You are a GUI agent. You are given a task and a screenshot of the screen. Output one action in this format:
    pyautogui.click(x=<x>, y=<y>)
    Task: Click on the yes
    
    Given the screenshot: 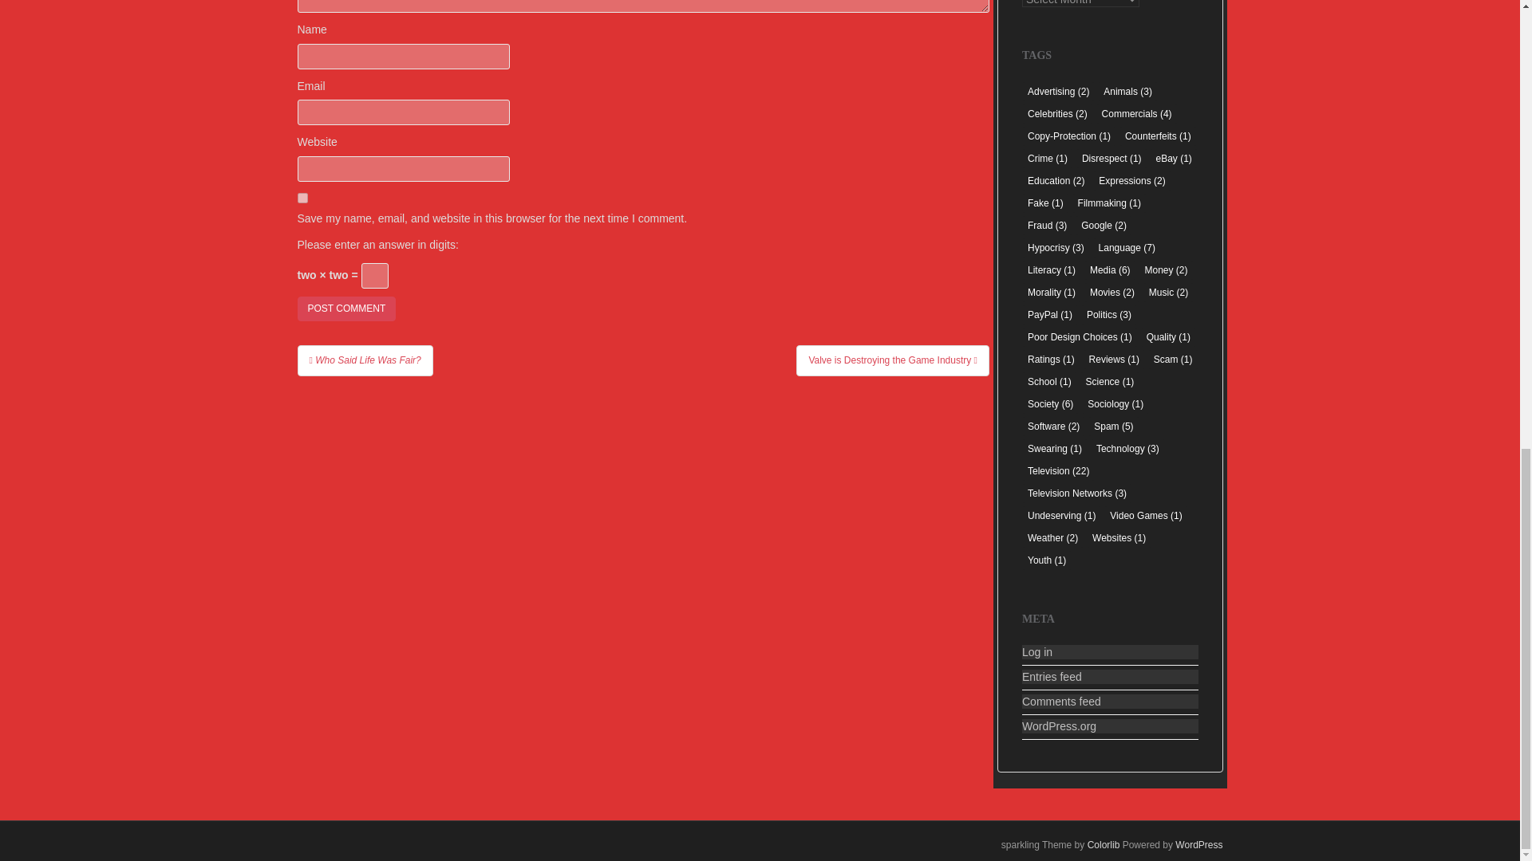 What is the action you would take?
    pyautogui.click(x=302, y=198)
    